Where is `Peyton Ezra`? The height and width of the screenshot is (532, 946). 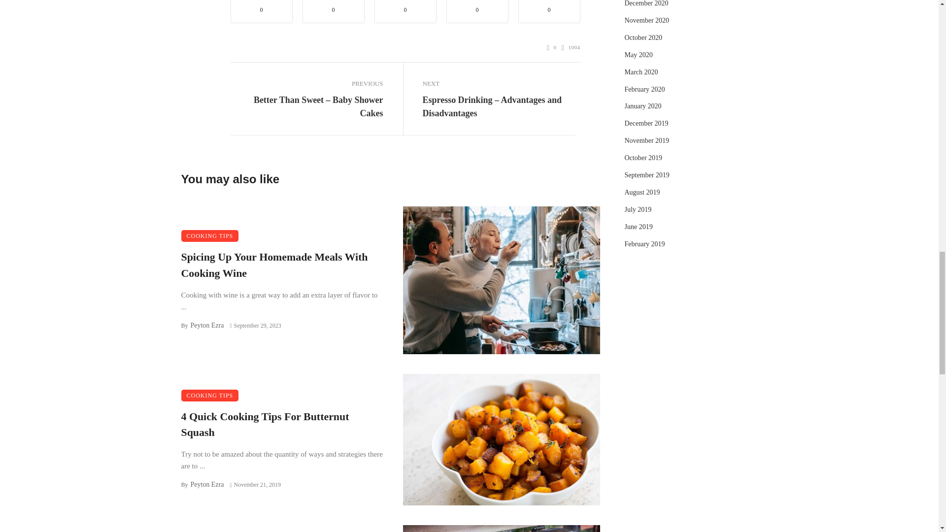
Peyton Ezra is located at coordinates (206, 325).